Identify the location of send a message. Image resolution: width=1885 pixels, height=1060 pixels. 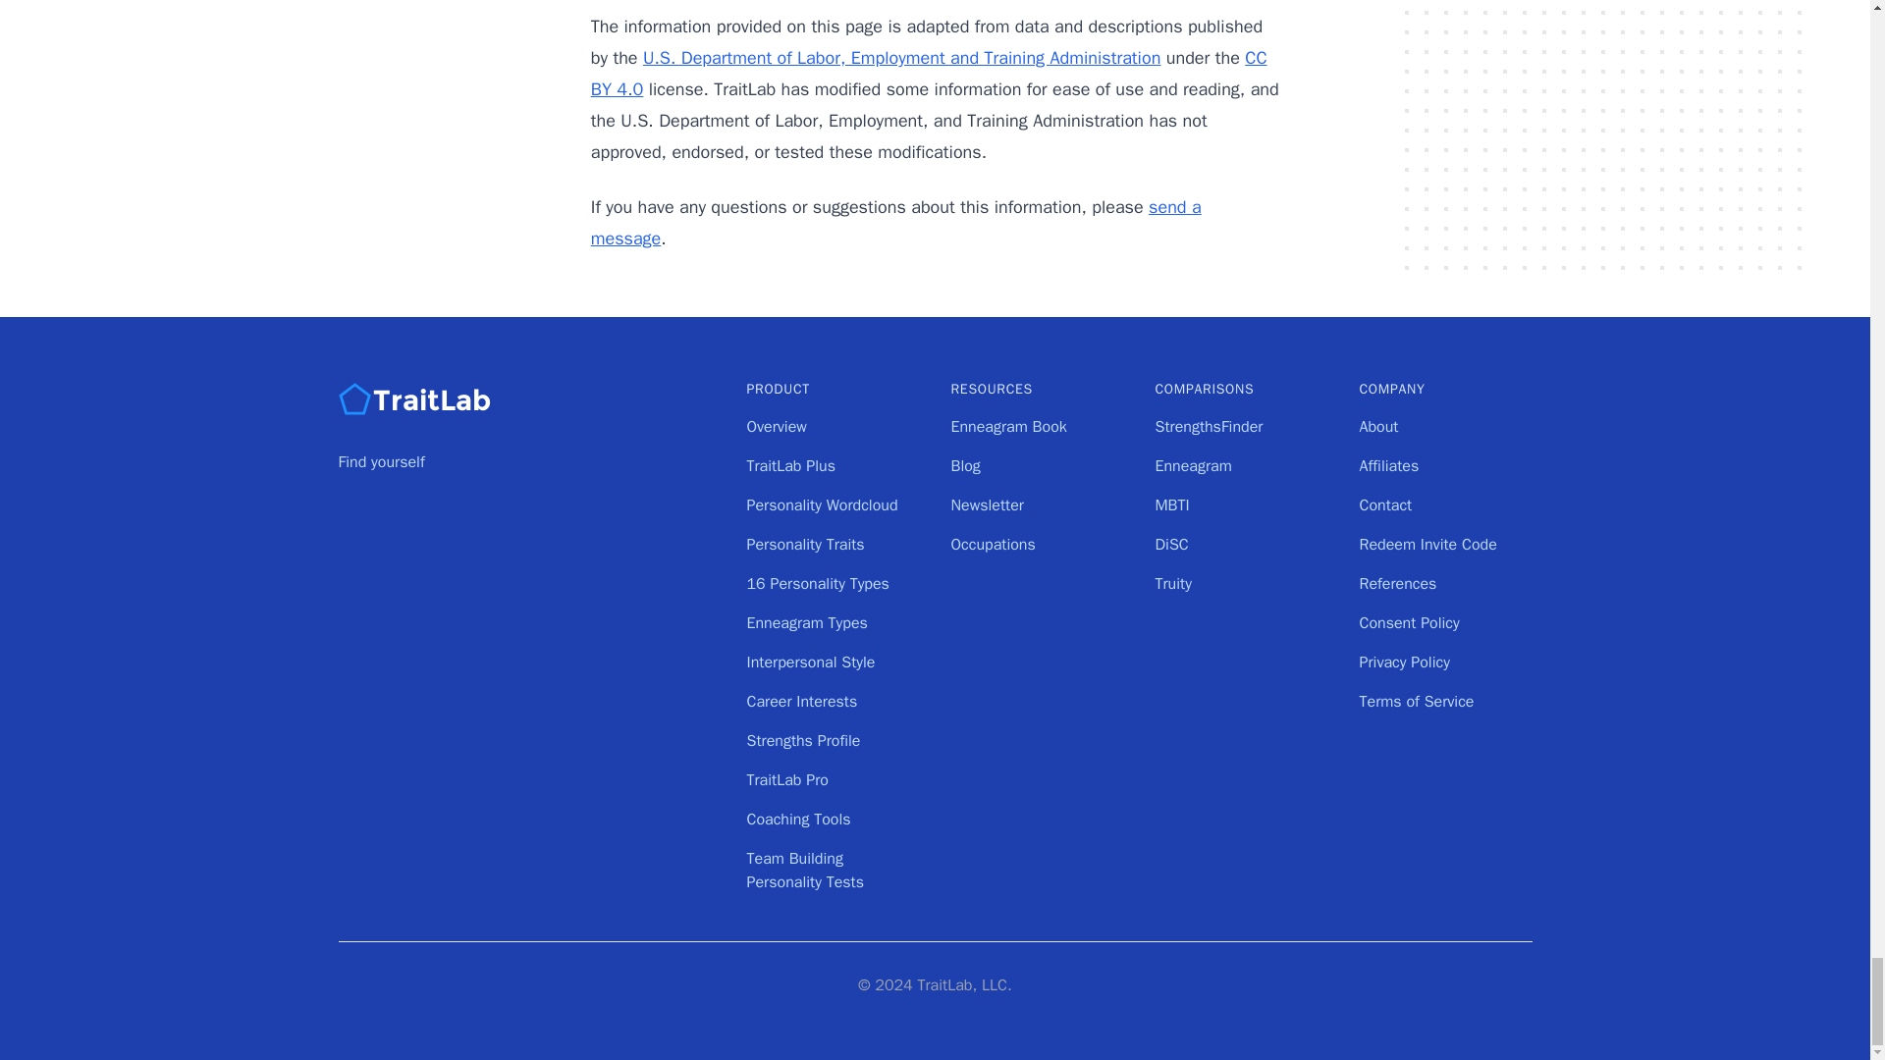
(896, 222).